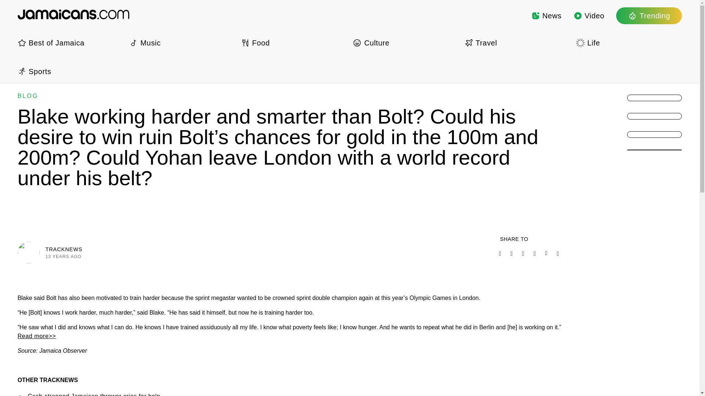 The height and width of the screenshot is (396, 705). What do you see at coordinates (28, 96) in the screenshot?
I see `BLOG` at bounding box center [28, 96].